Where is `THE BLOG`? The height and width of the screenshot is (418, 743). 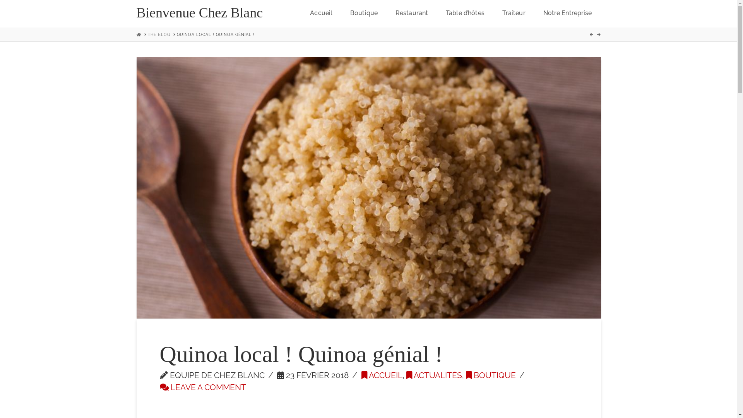 THE BLOG is located at coordinates (159, 34).